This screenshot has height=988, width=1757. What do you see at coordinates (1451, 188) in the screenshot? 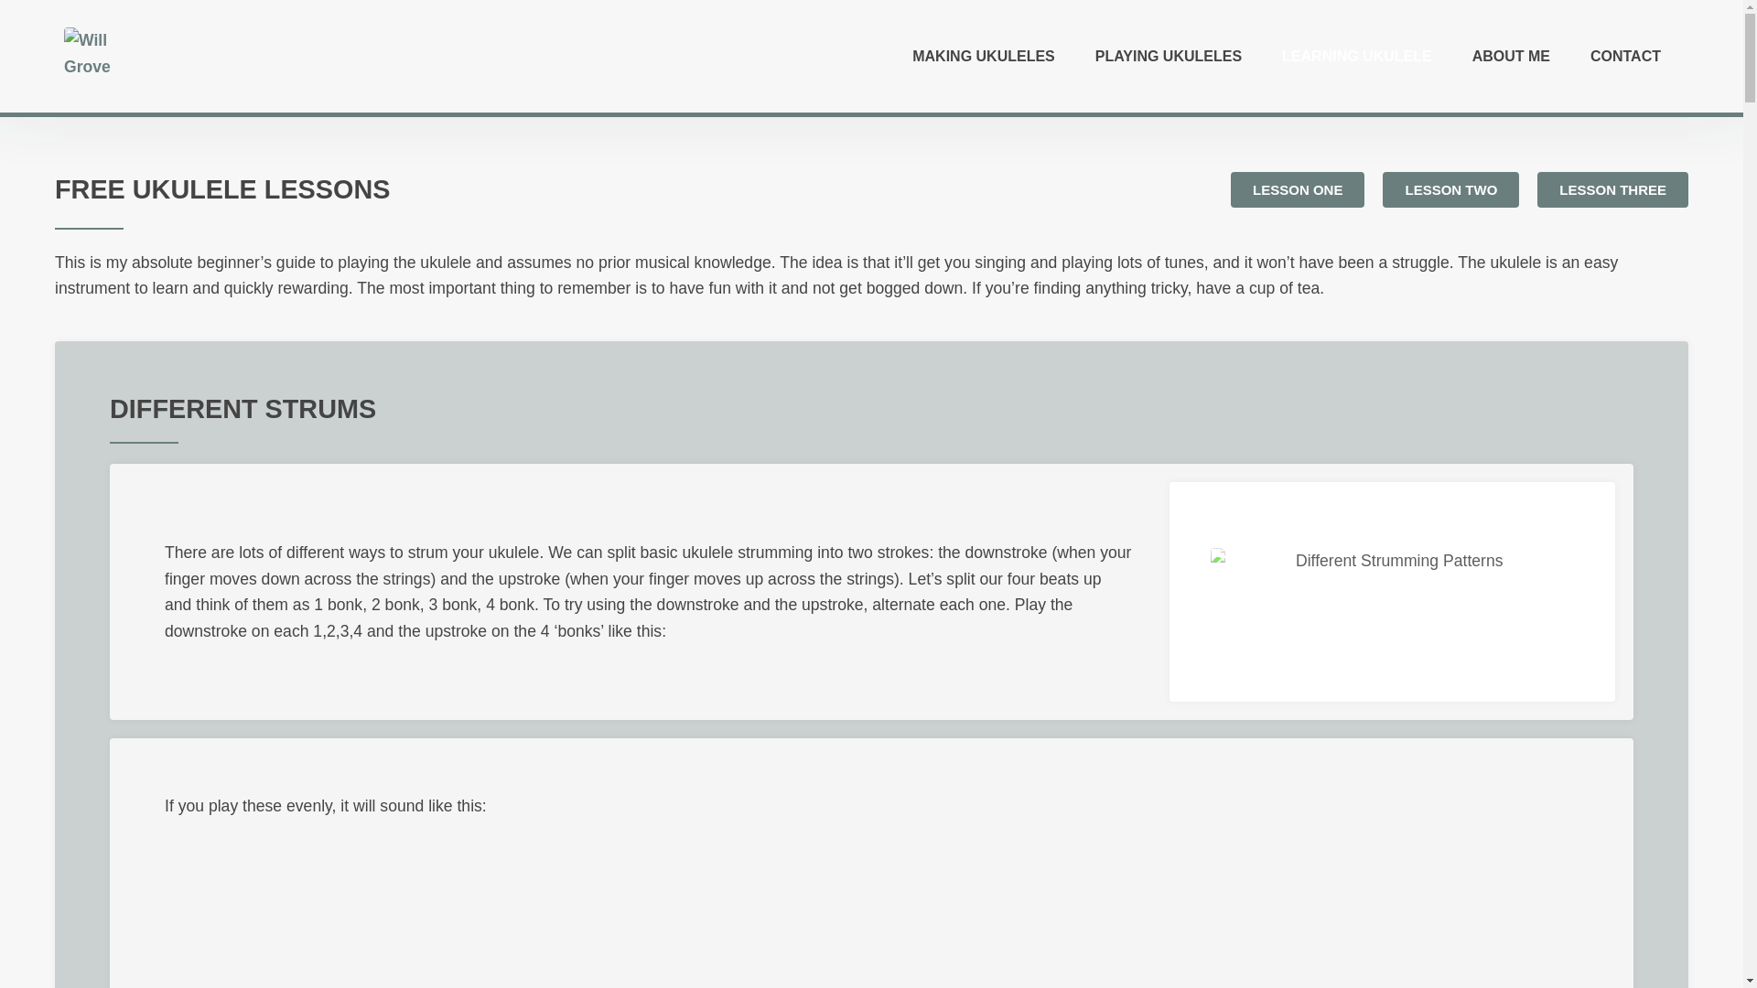
I see `LESSON TWO` at bounding box center [1451, 188].